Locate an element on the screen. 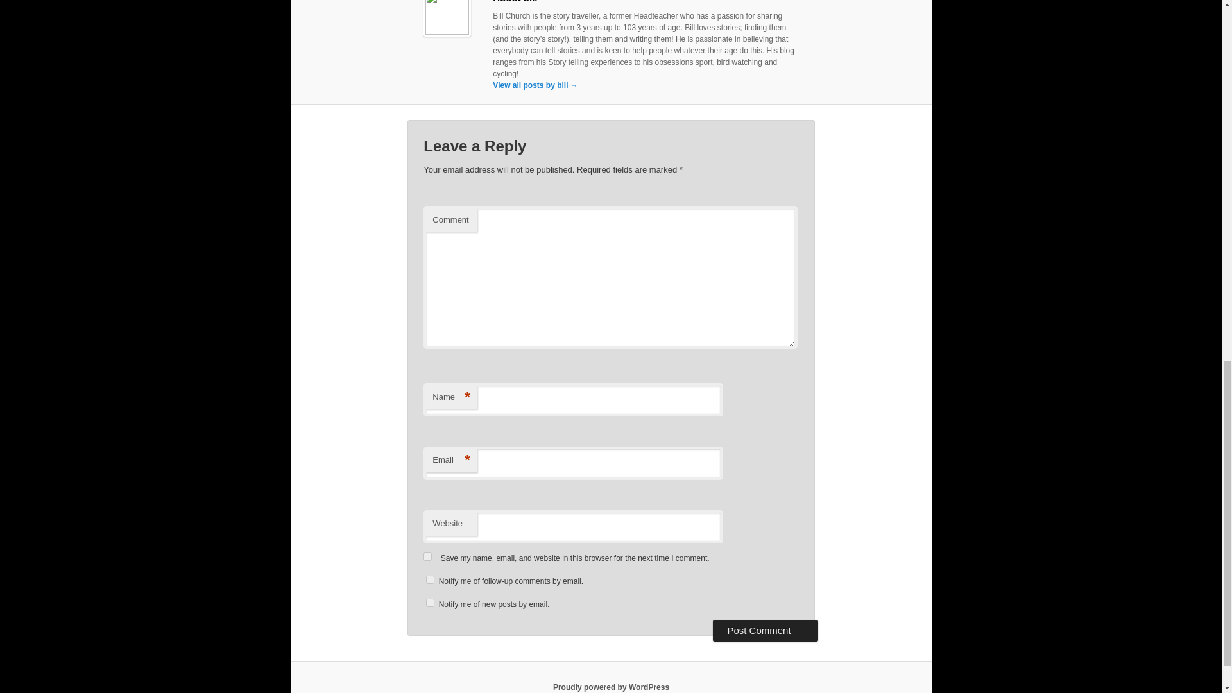  yes is located at coordinates (427, 556).